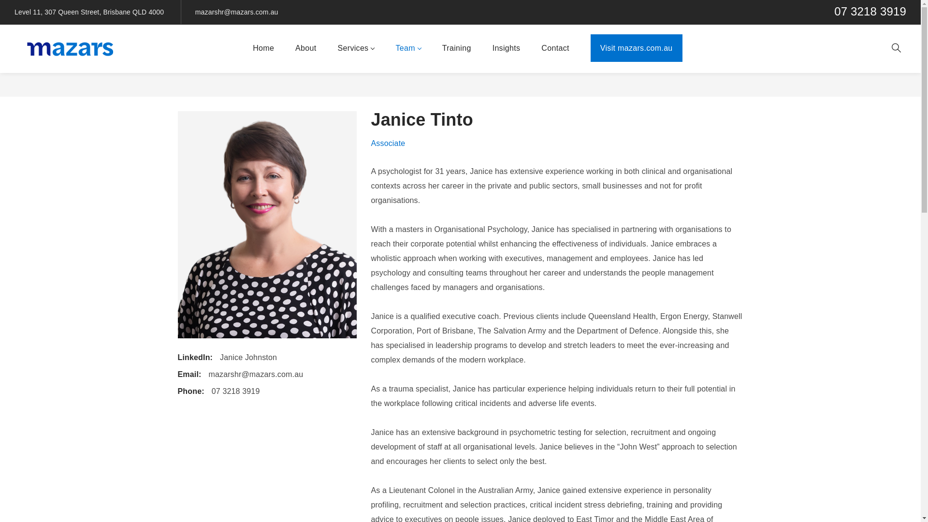  What do you see at coordinates (305, 49) in the screenshot?
I see `About` at bounding box center [305, 49].